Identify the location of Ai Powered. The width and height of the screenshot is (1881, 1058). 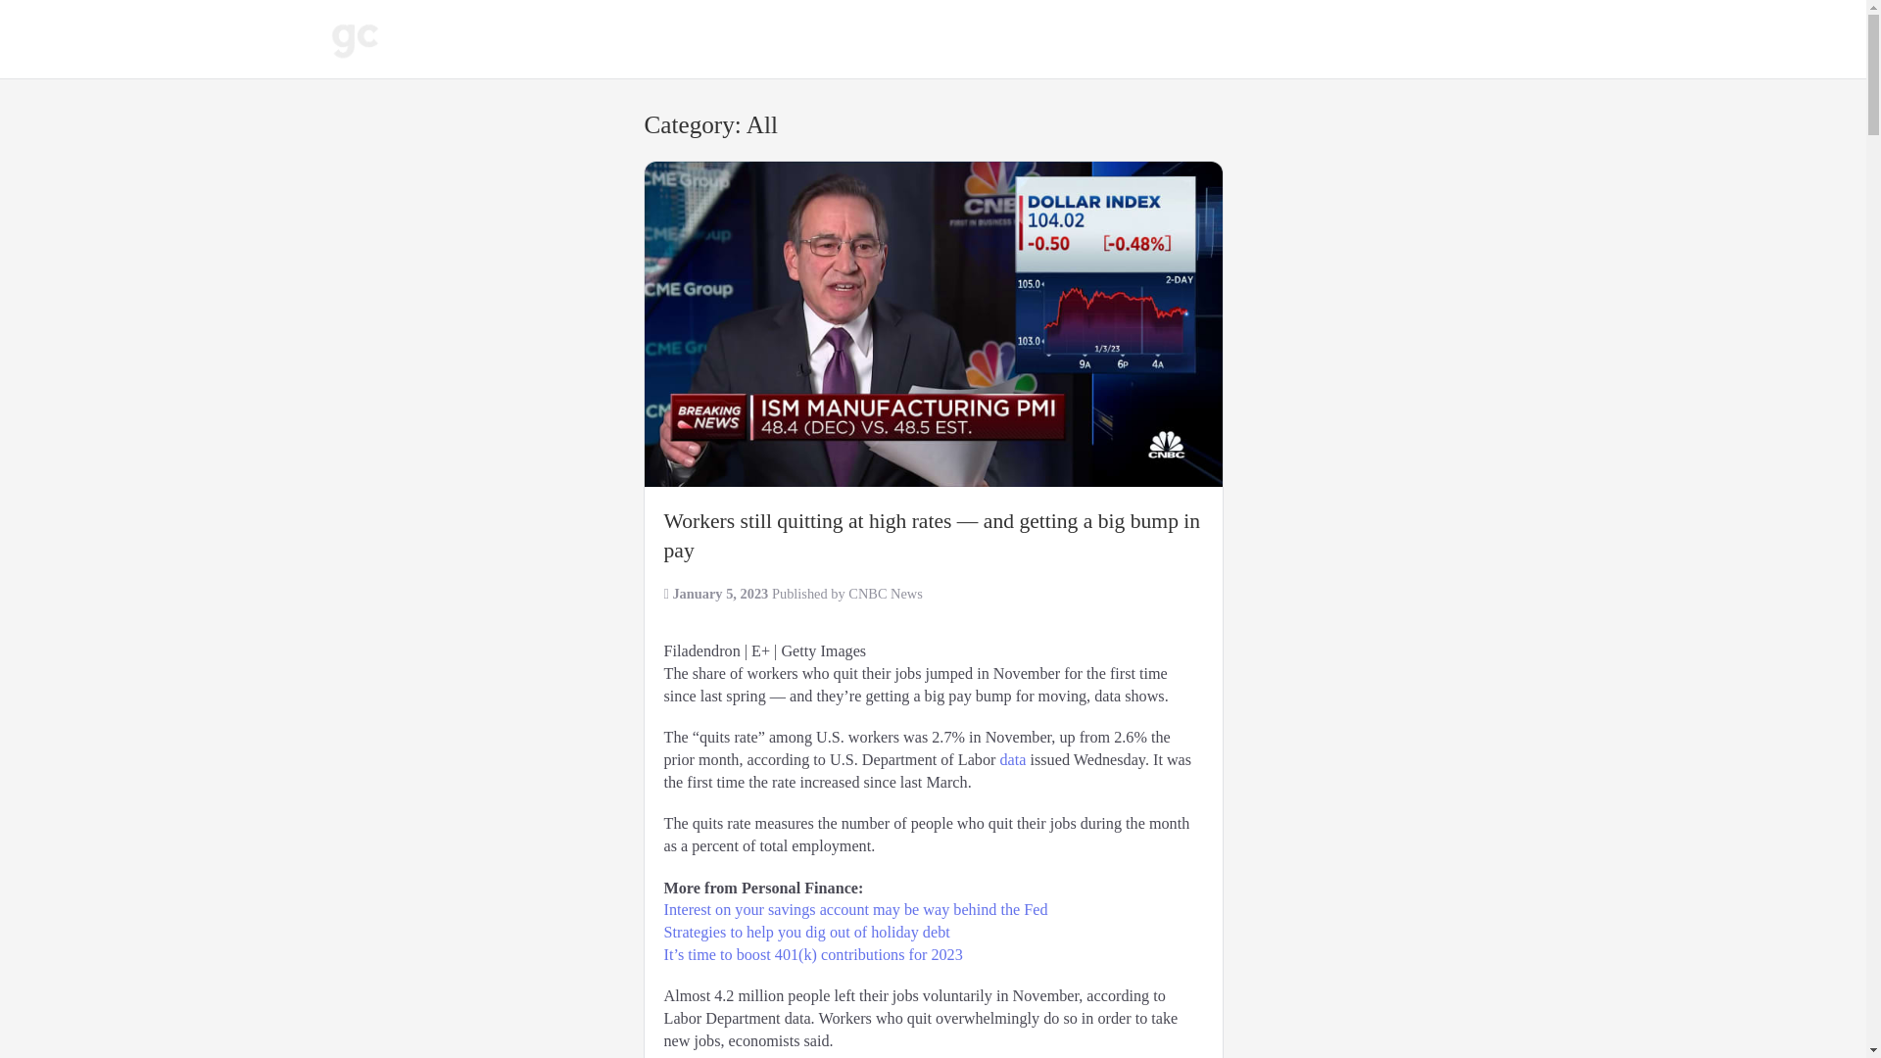
(735, 39).